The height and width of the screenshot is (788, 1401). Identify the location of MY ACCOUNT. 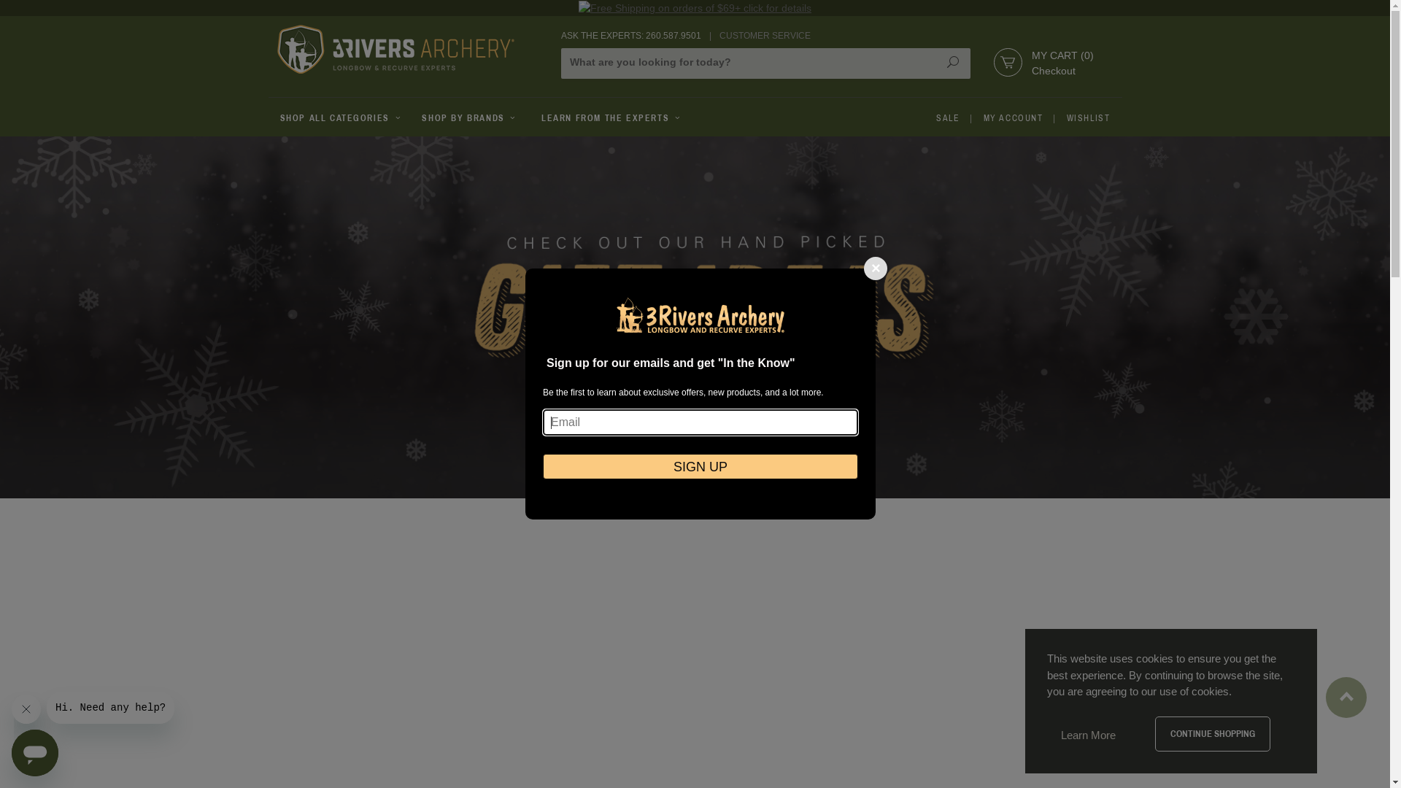
(1014, 118).